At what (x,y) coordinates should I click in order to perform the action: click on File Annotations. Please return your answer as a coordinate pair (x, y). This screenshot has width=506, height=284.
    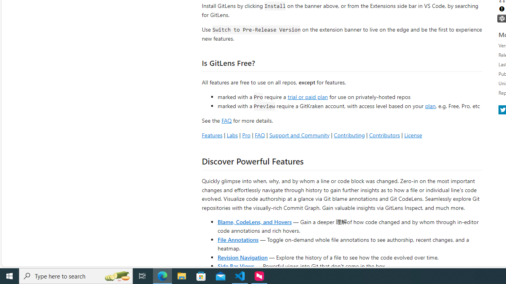
    Looking at the image, I should click on (238, 239).